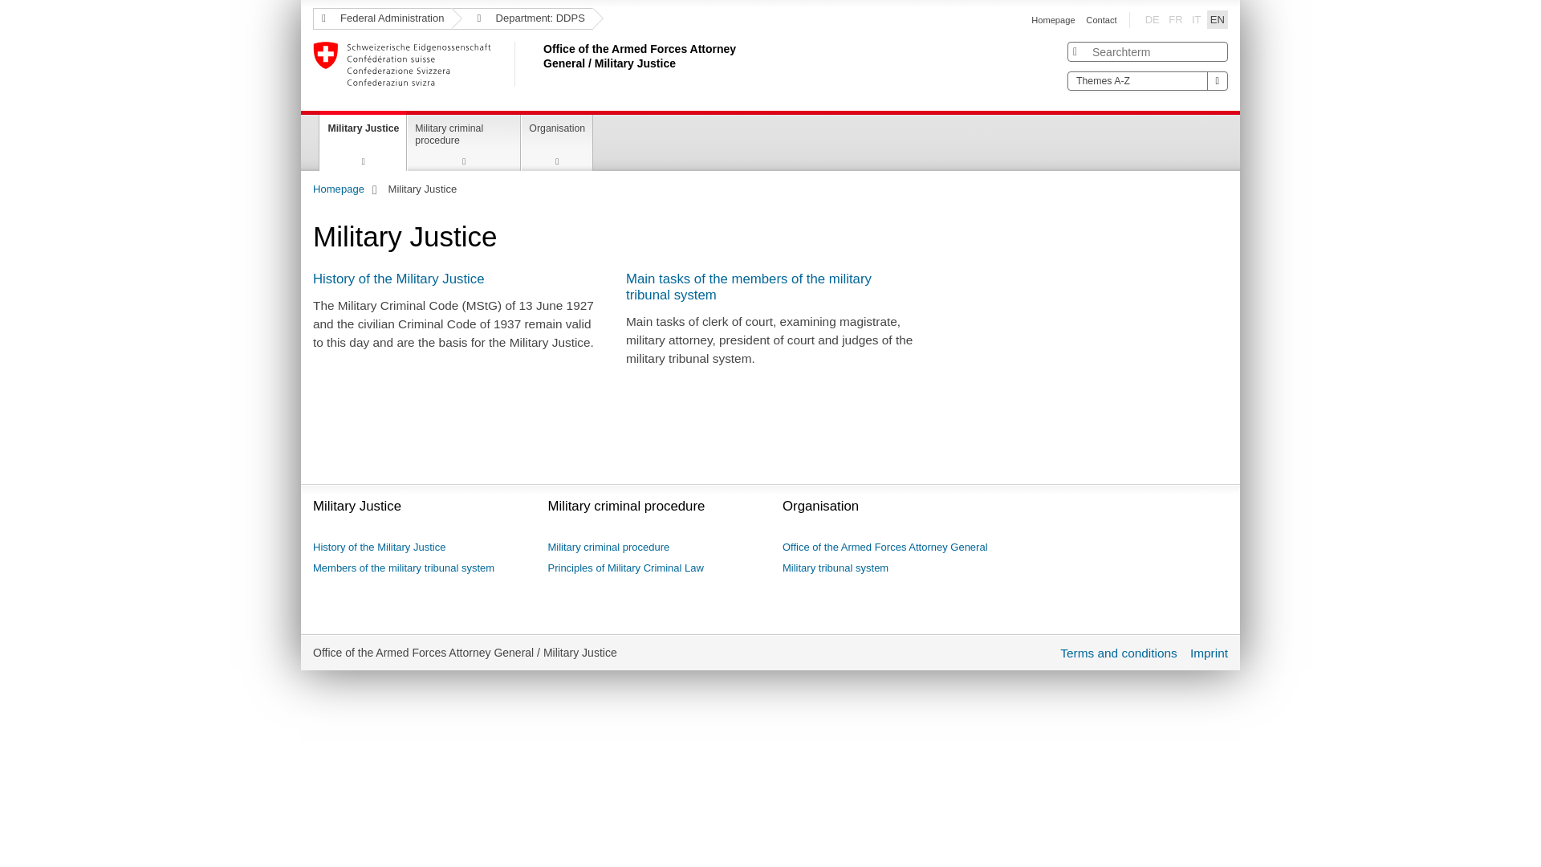 The image size is (1541, 867). What do you see at coordinates (608, 547) in the screenshot?
I see `Military criminal procedure` at bounding box center [608, 547].